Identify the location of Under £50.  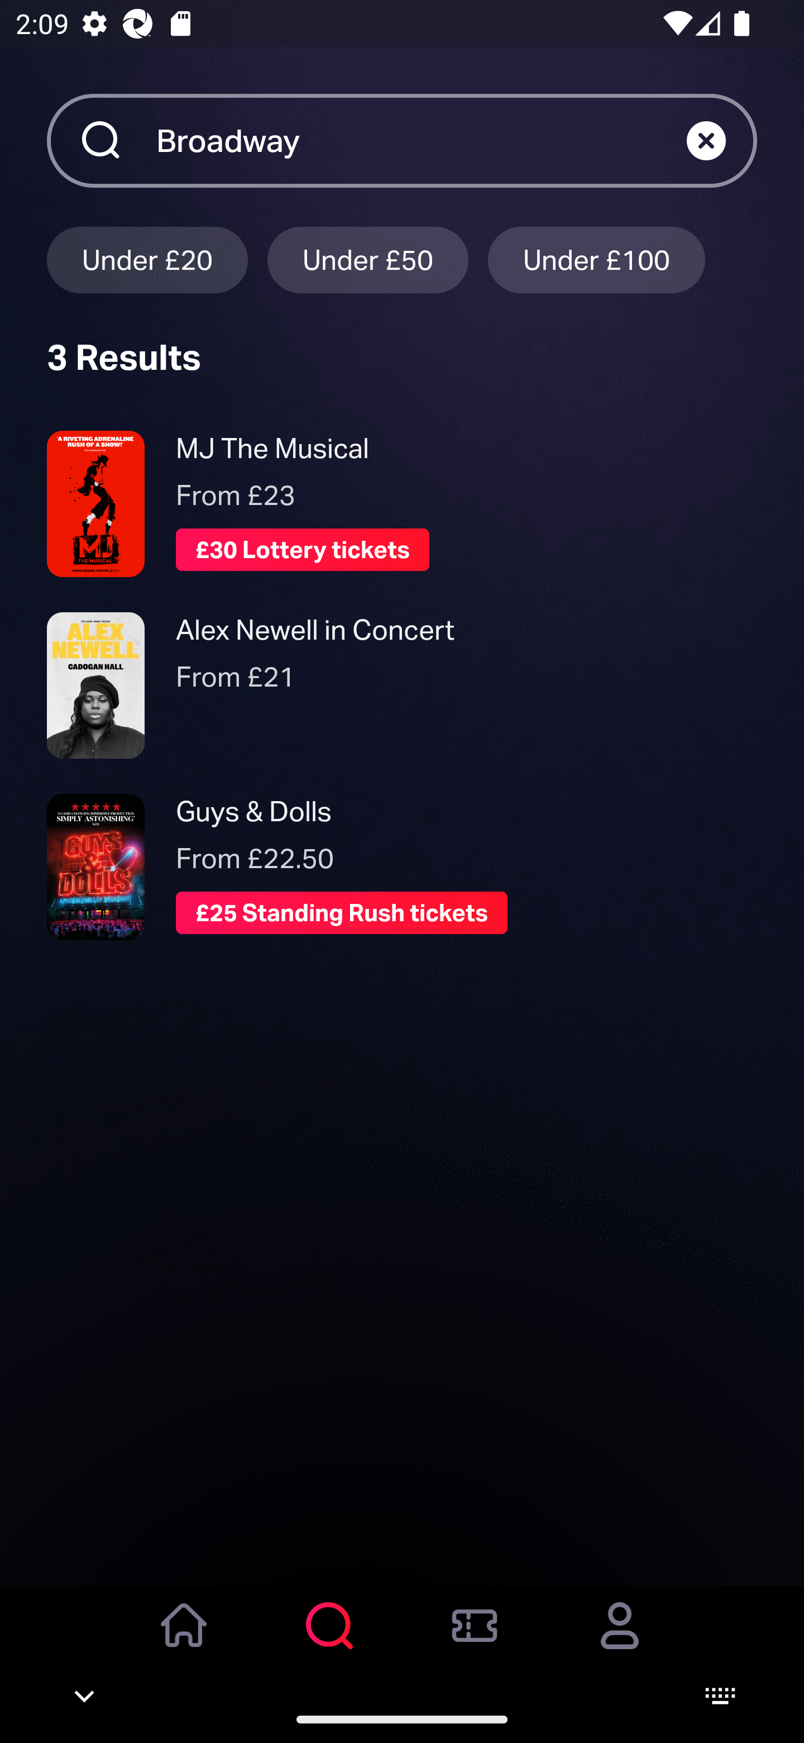
(368, 259).